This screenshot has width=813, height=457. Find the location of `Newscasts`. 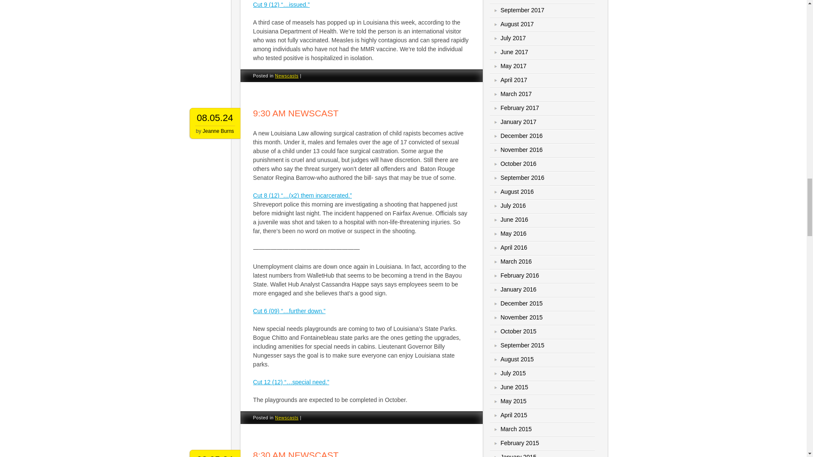

Newscasts is located at coordinates (287, 75).